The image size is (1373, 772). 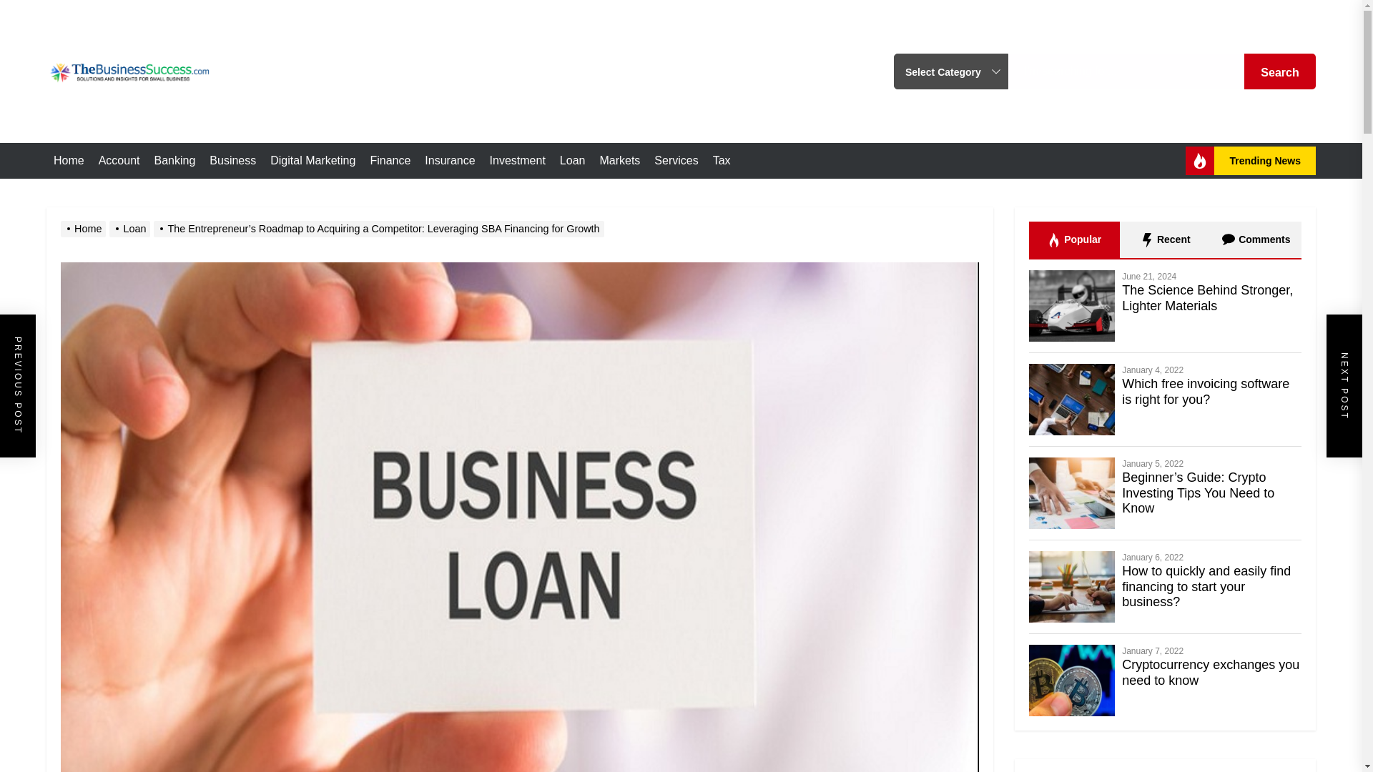 I want to click on Digital Marketing, so click(x=313, y=160).